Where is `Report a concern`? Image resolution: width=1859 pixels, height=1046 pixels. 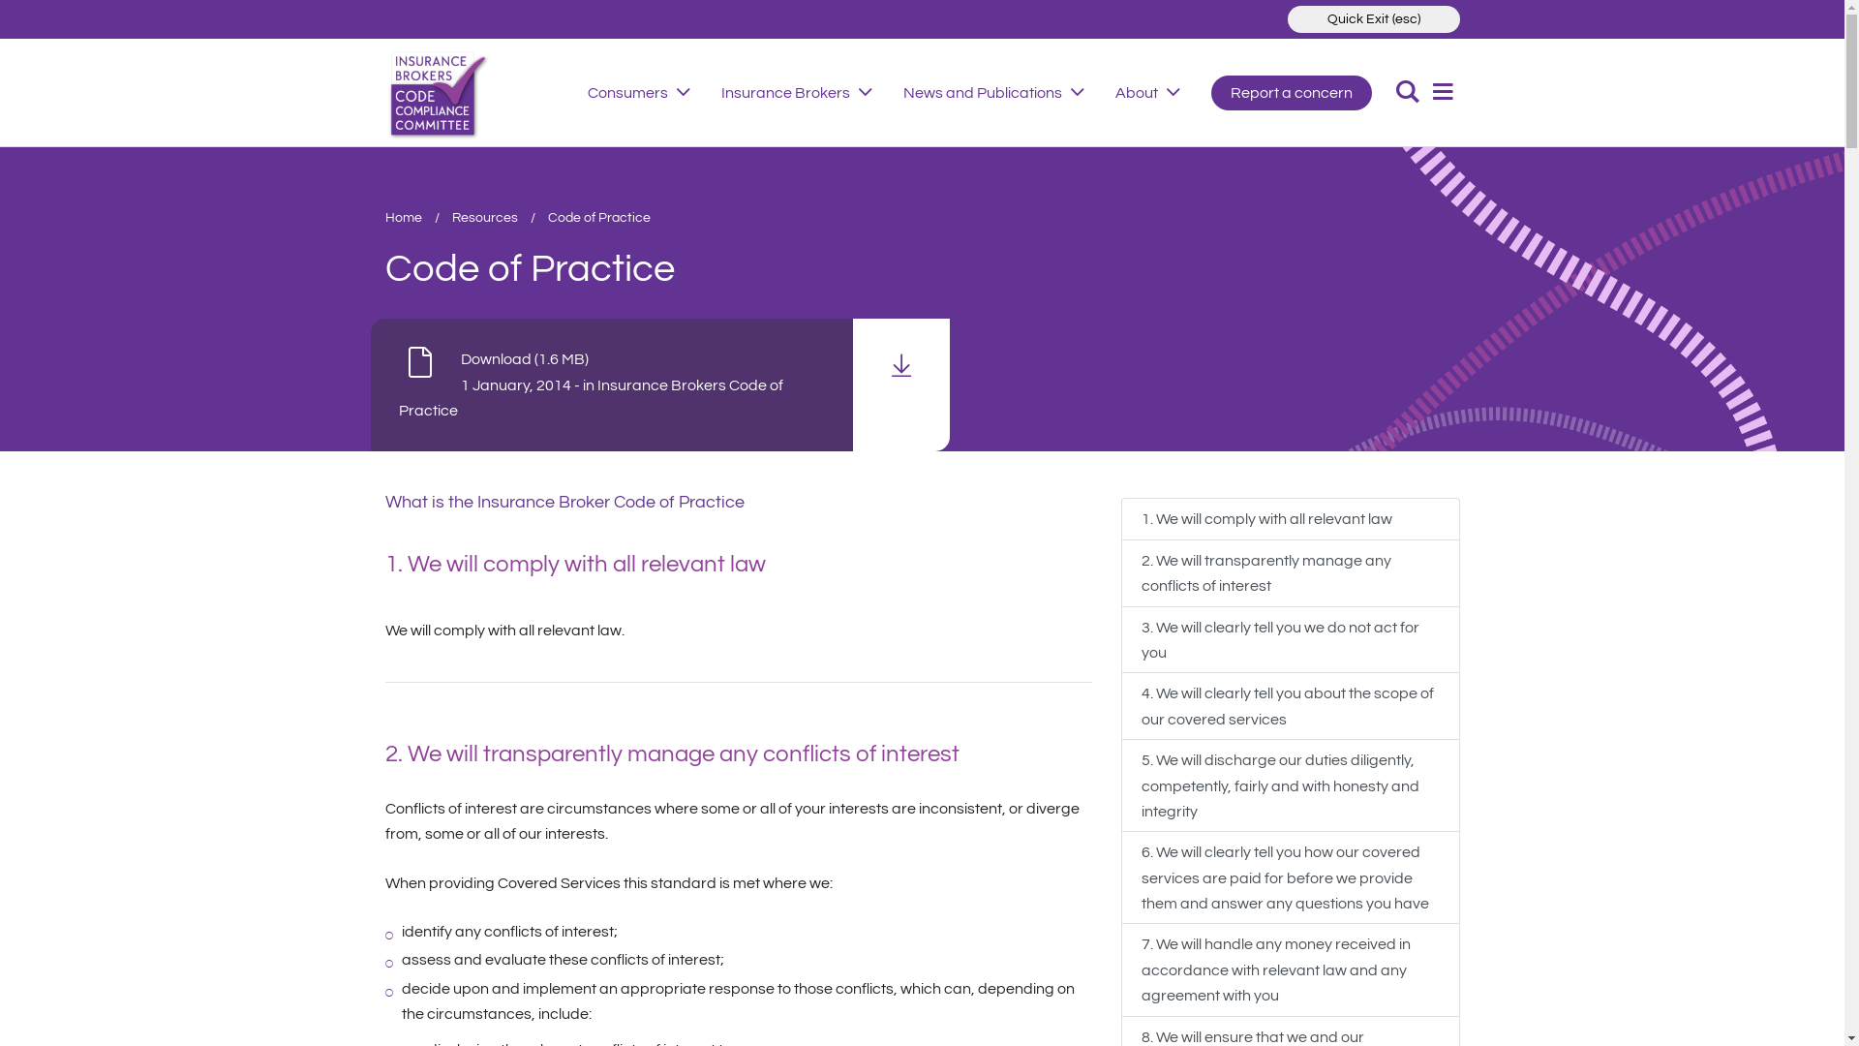
Report a concern is located at coordinates (1292, 93).